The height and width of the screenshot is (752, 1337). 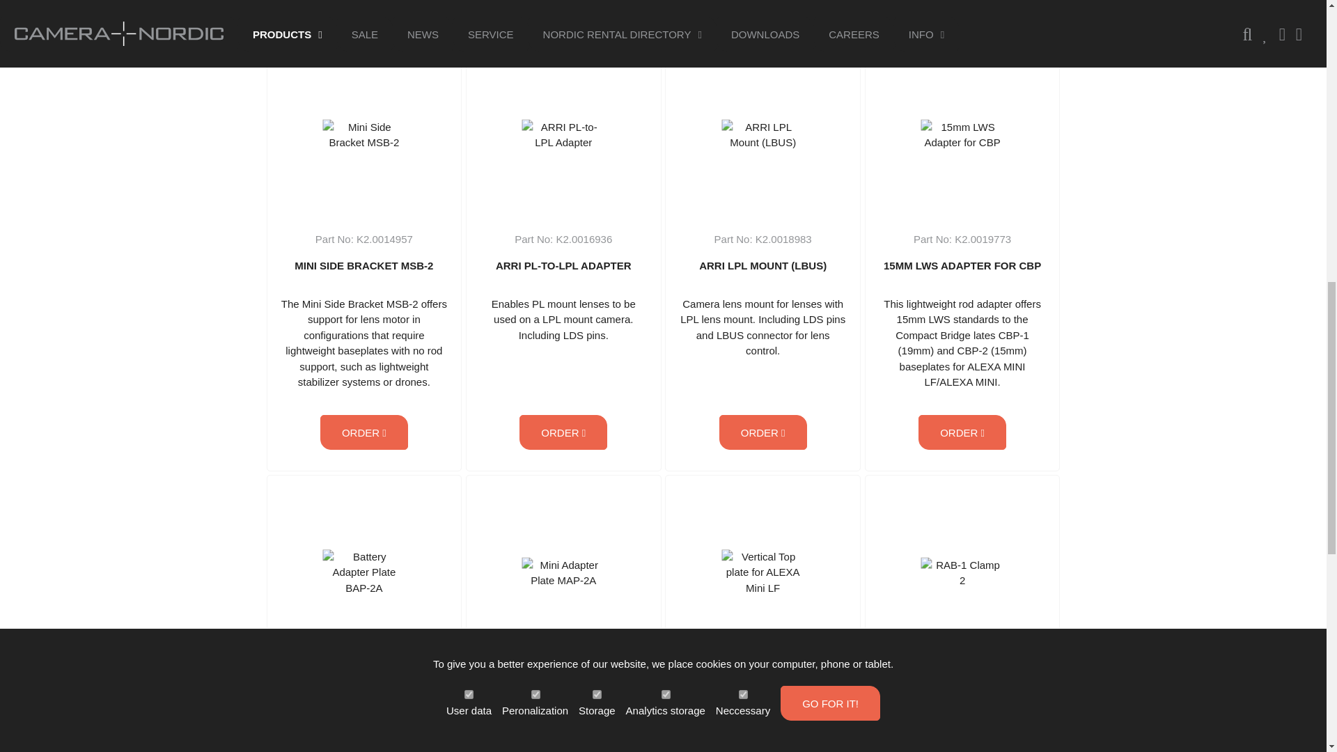 I want to click on Mini Side Bracket MSB-2, so click(x=363, y=134).